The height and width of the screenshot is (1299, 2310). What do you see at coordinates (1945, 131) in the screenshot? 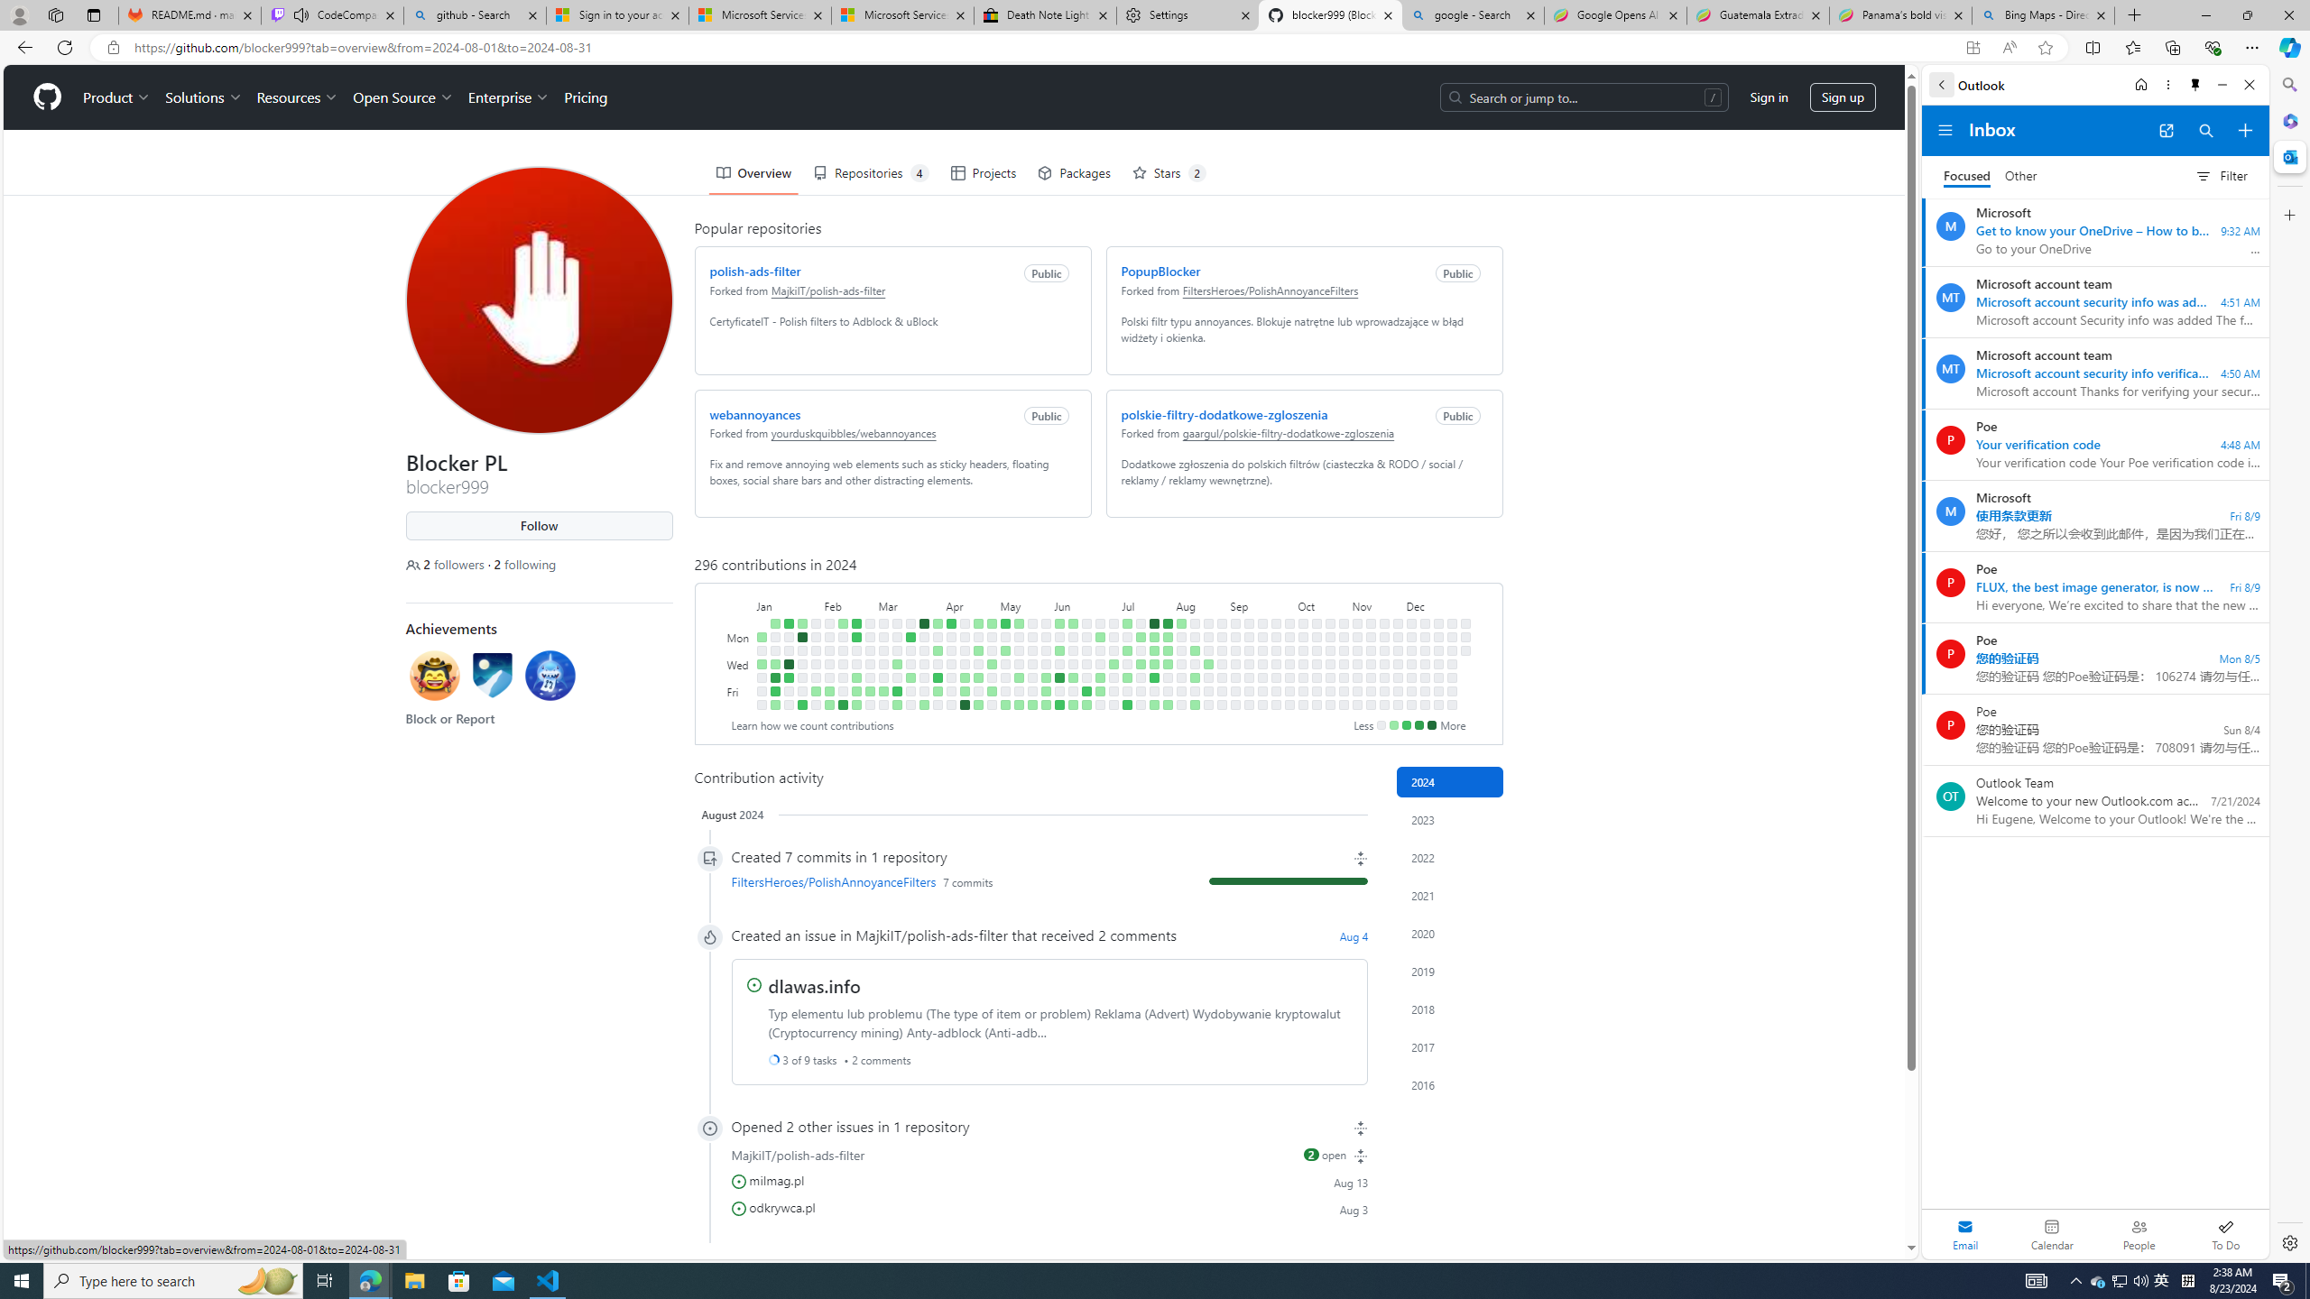
I see `Folder navigation` at bounding box center [1945, 131].